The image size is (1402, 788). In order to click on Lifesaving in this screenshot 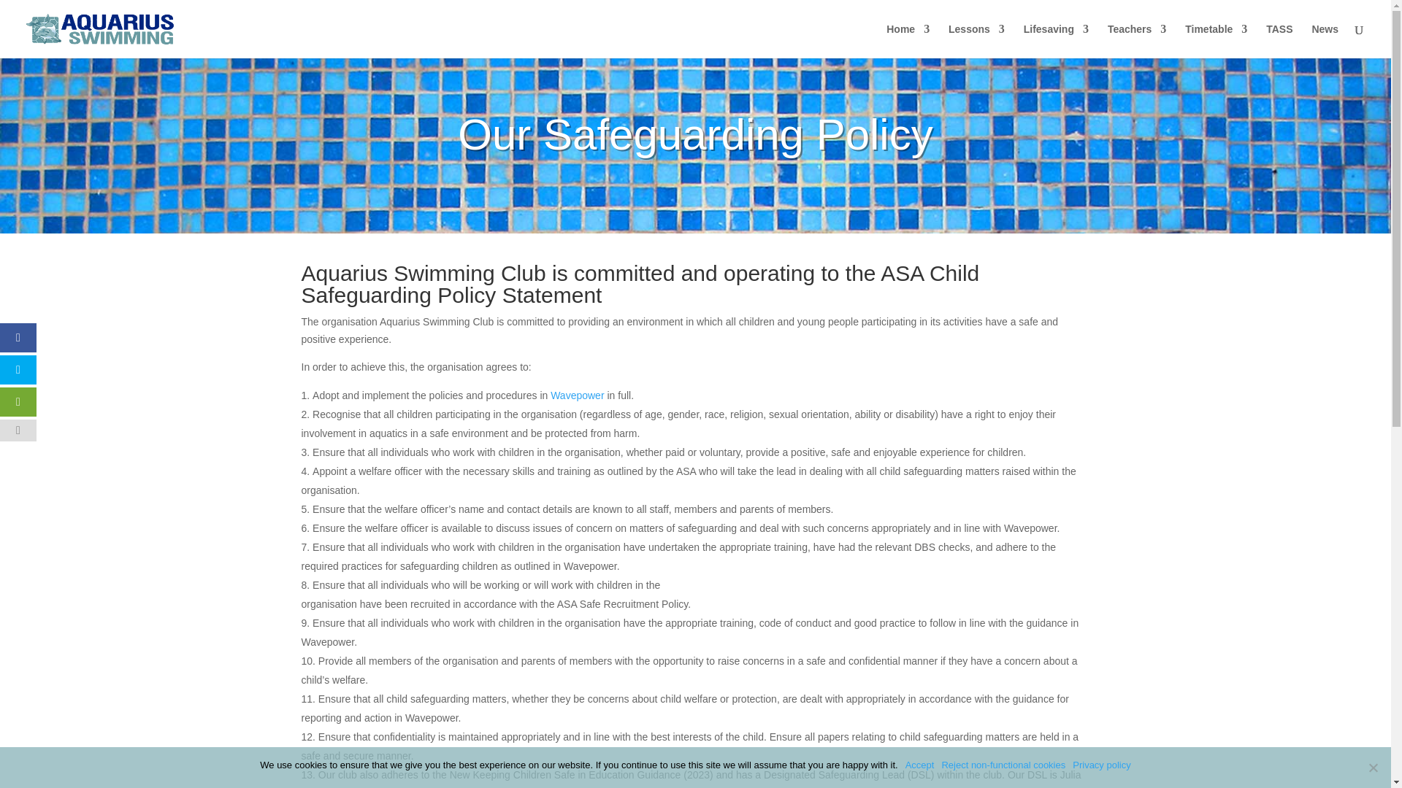, I will do `click(1056, 41)`.